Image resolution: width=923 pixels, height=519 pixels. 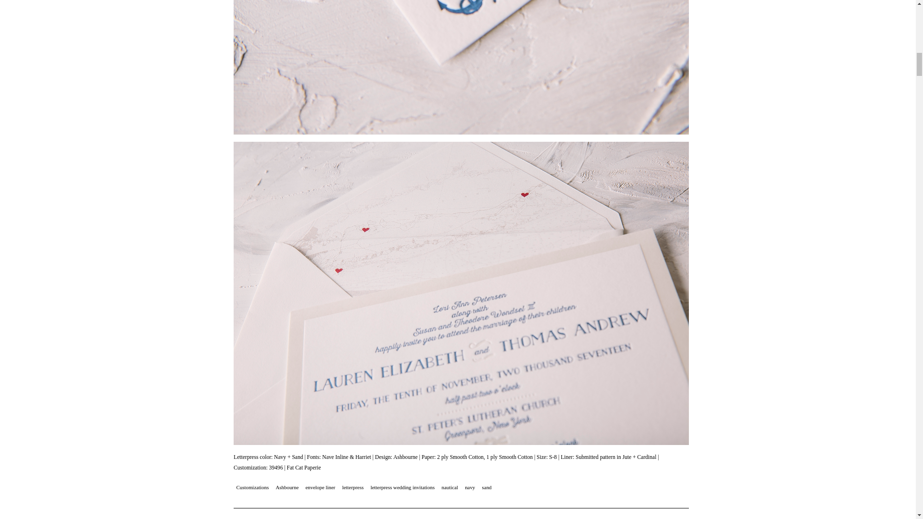 I want to click on View all posts tagged with "sand", so click(x=486, y=488).